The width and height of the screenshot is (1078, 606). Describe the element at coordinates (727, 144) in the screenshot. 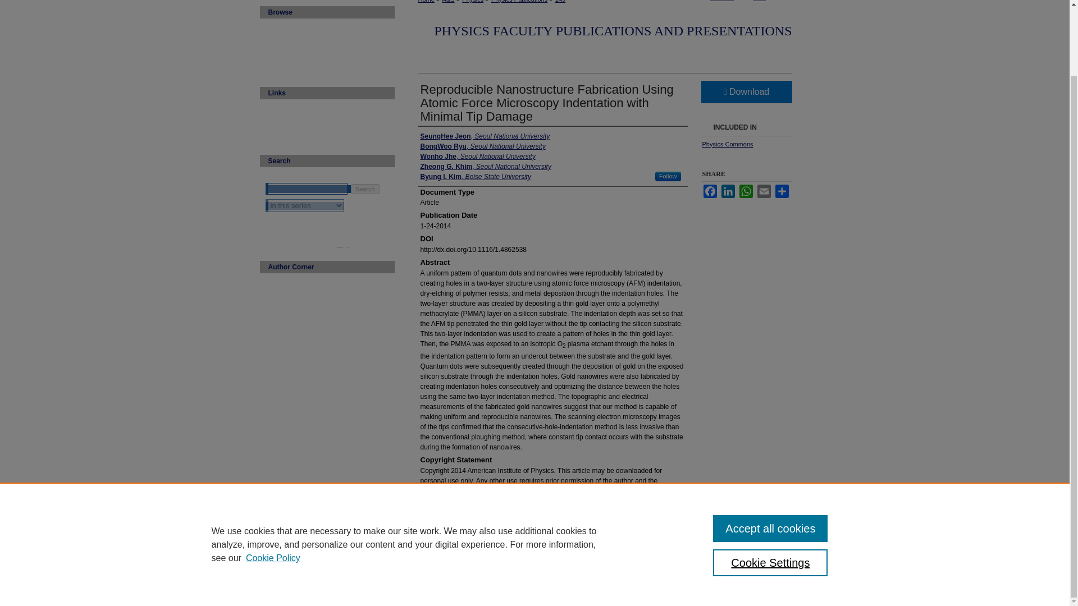

I see `Physics Commons` at that location.